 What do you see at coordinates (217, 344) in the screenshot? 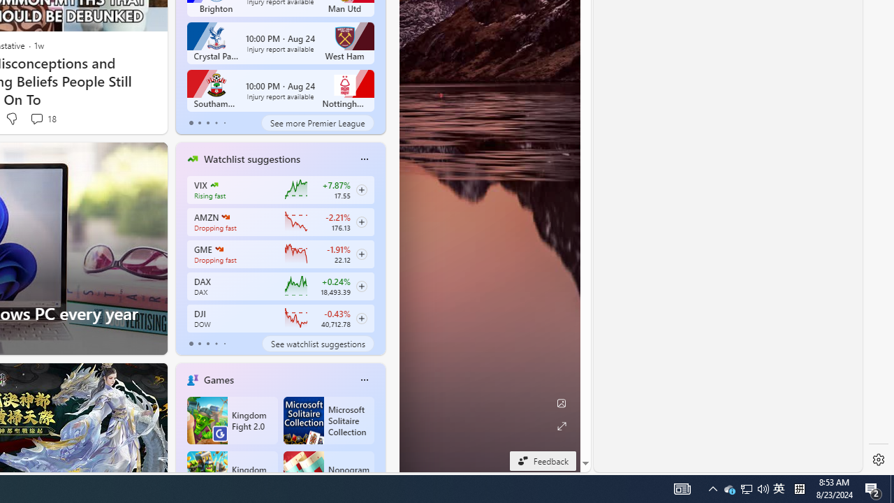
I see `tab-3` at bounding box center [217, 344].